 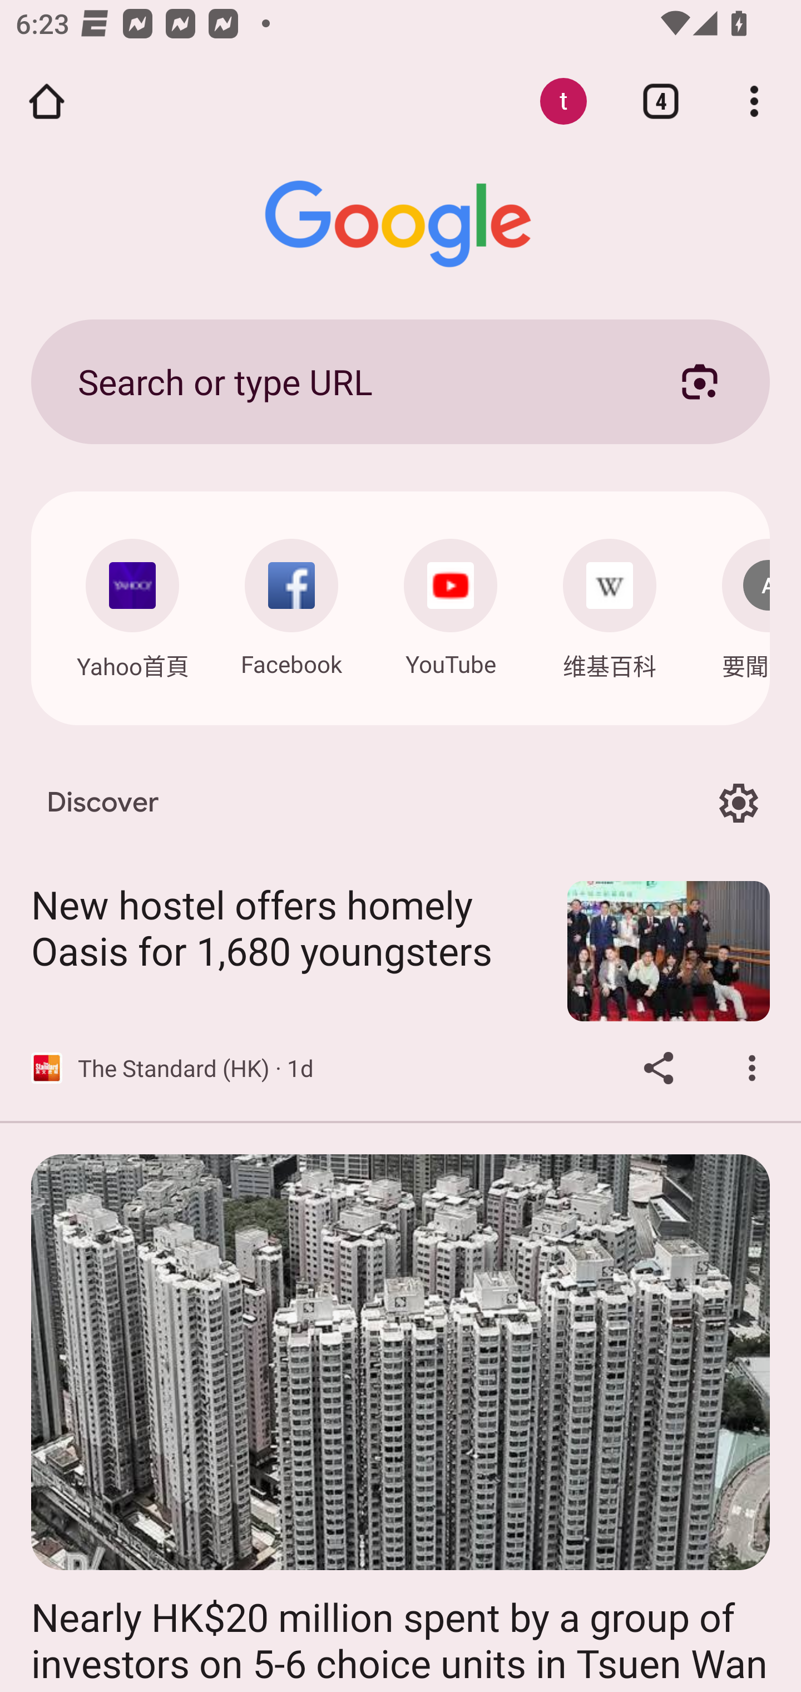 What do you see at coordinates (700, 381) in the screenshot?
I see `Search with your camera using Google Lens` at bounding box center [700, 381].